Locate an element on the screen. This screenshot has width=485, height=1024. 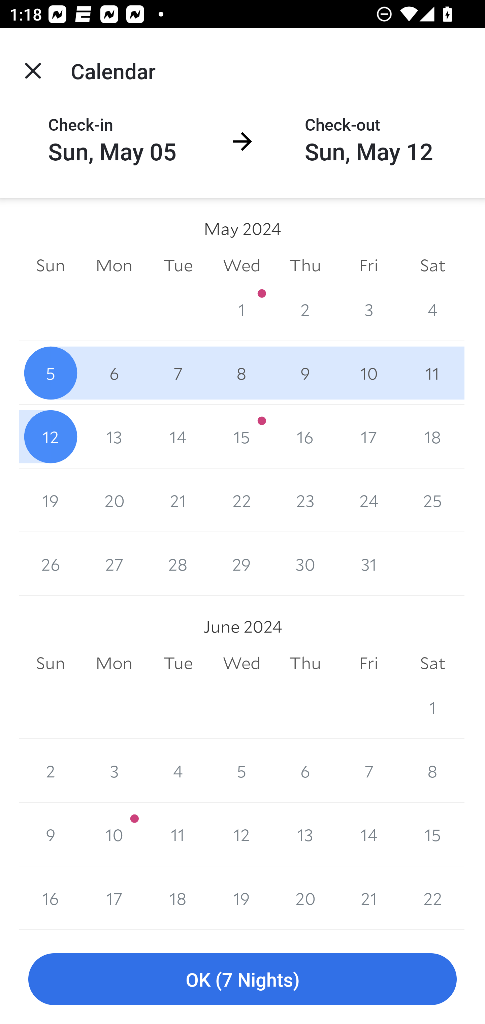
Tue is located at coordinates (178, 265).